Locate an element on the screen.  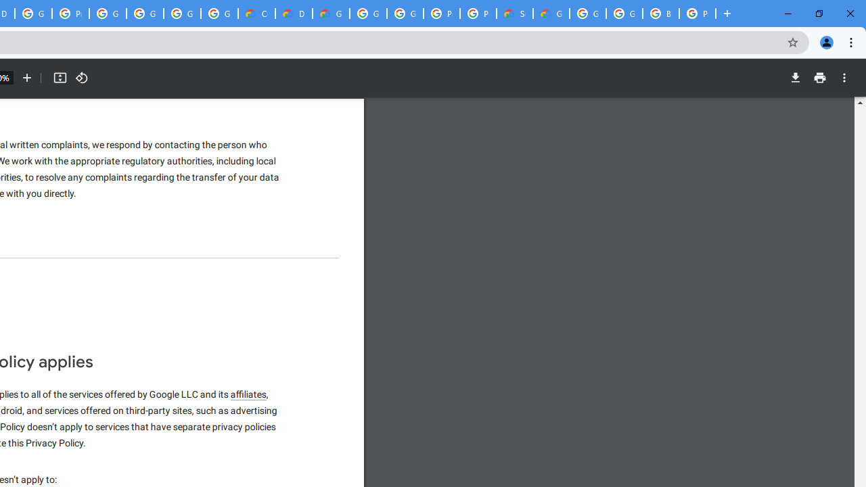
Google Cloud Platform is located at coordinates (368, 14).